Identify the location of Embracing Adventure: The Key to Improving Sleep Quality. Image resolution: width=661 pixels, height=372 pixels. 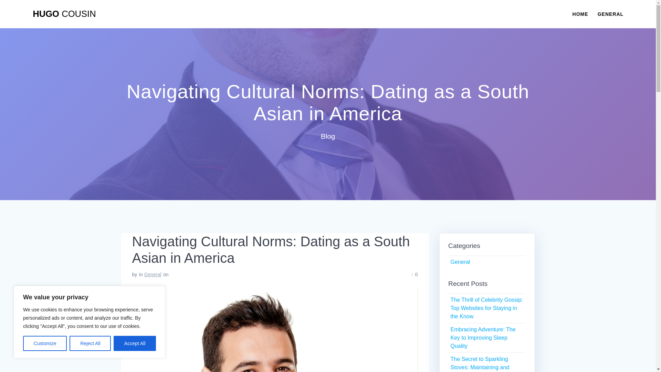
(483, 338).